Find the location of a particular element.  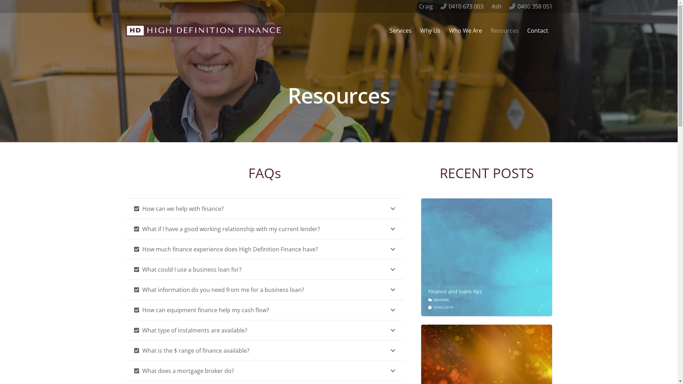

Who We Are is located at coordinates (465, 31).